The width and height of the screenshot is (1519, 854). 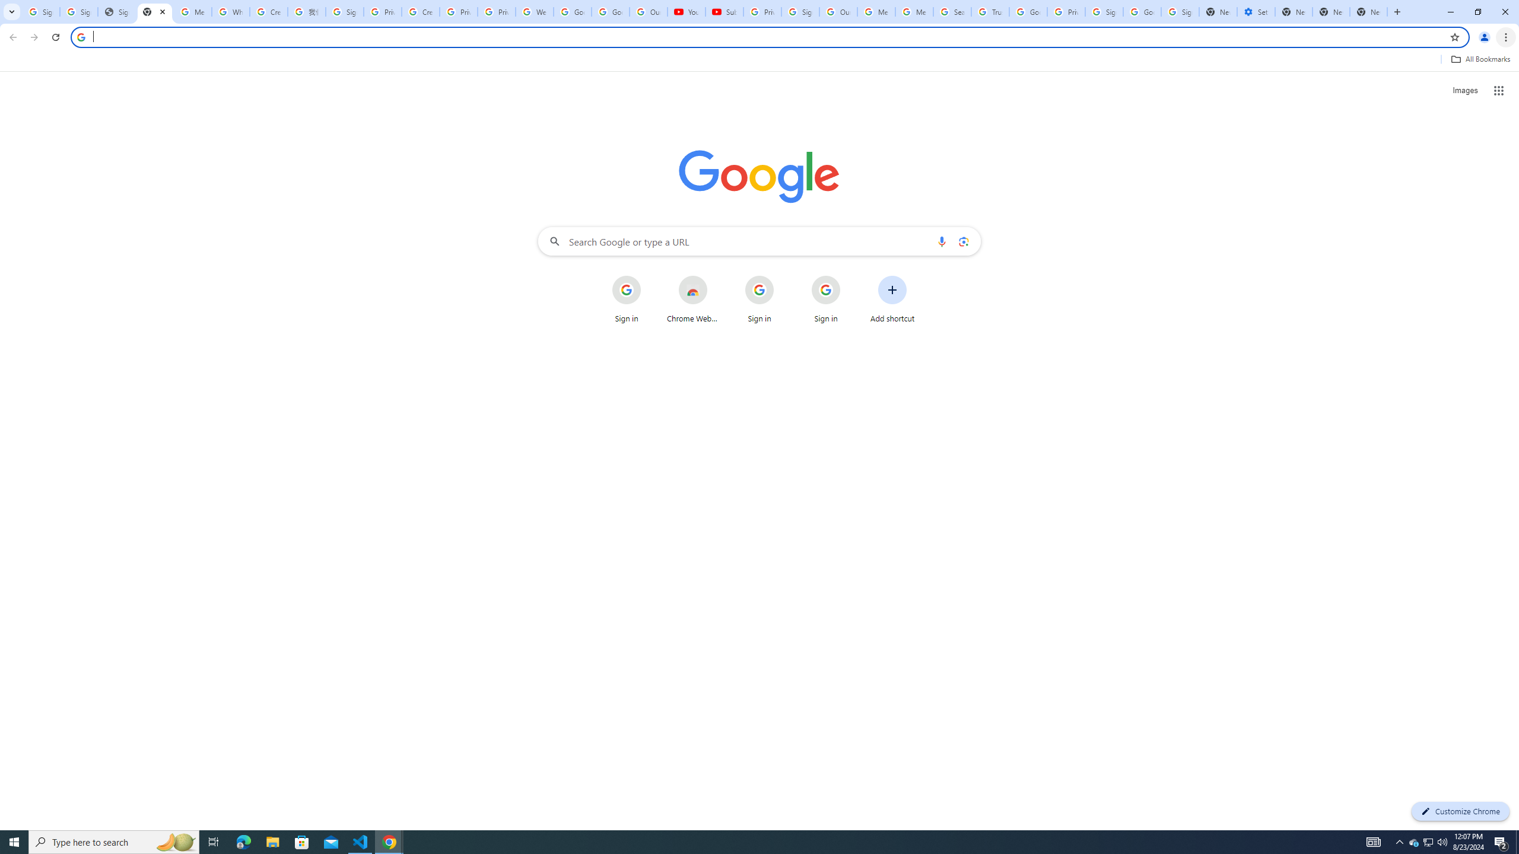 What do you see at coordinates (1480, 59) in the screenshot?
I see `All Bookmarks` at bounding box center [1480, 59].